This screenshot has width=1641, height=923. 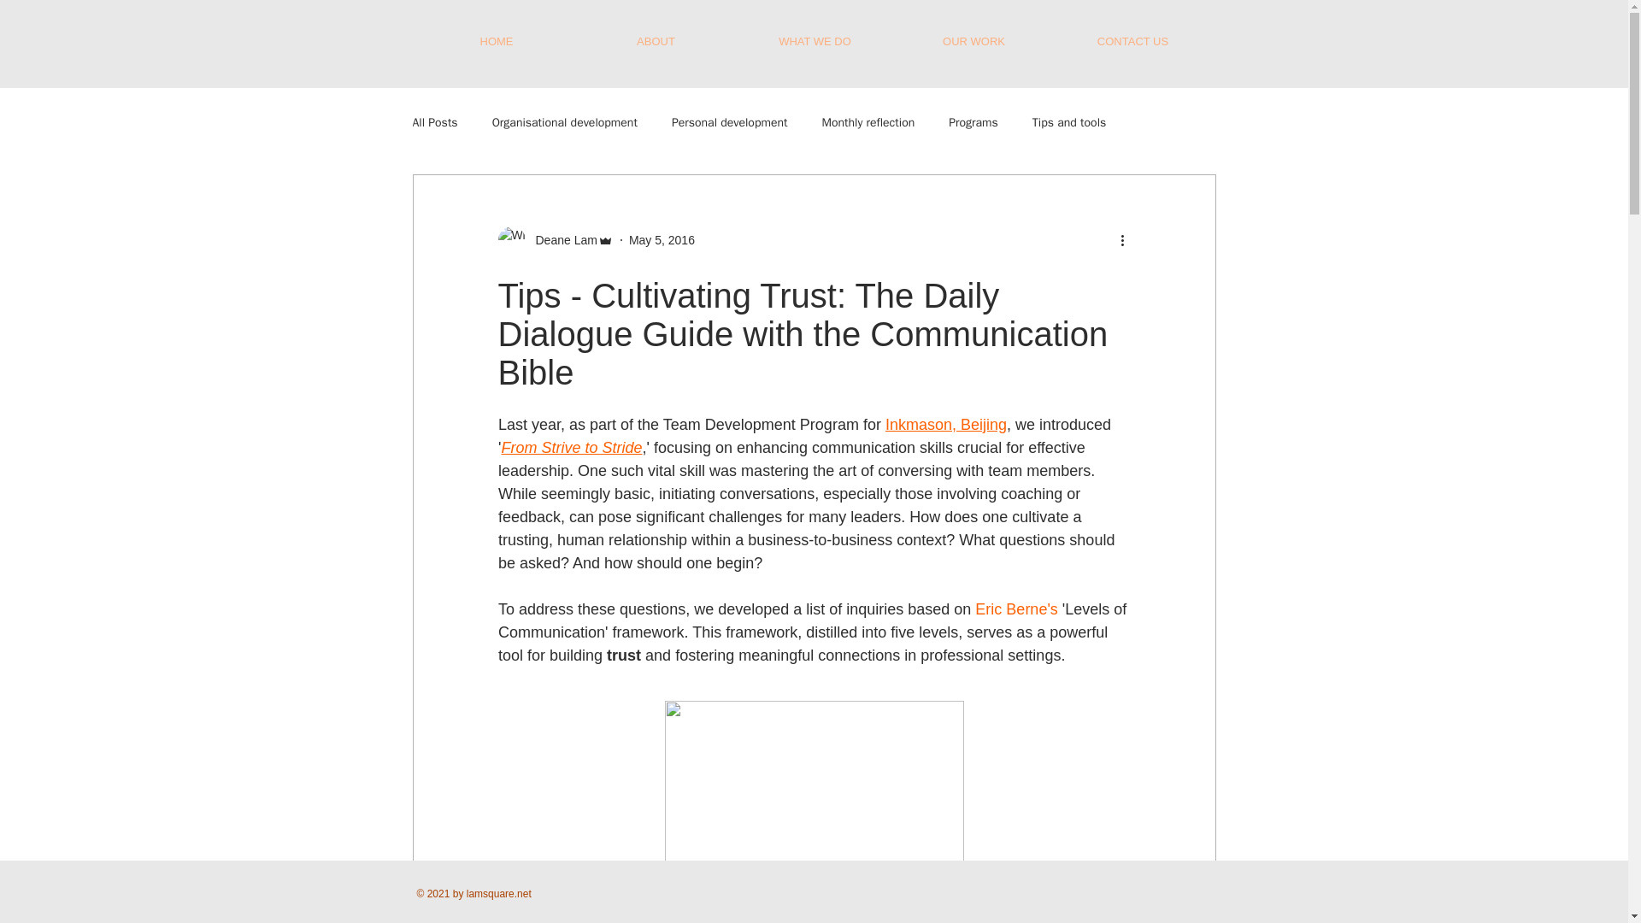 What do you see at coordinates (497, 41) in the screenshot?
I see `HOME` at bounding box center [497, 41].